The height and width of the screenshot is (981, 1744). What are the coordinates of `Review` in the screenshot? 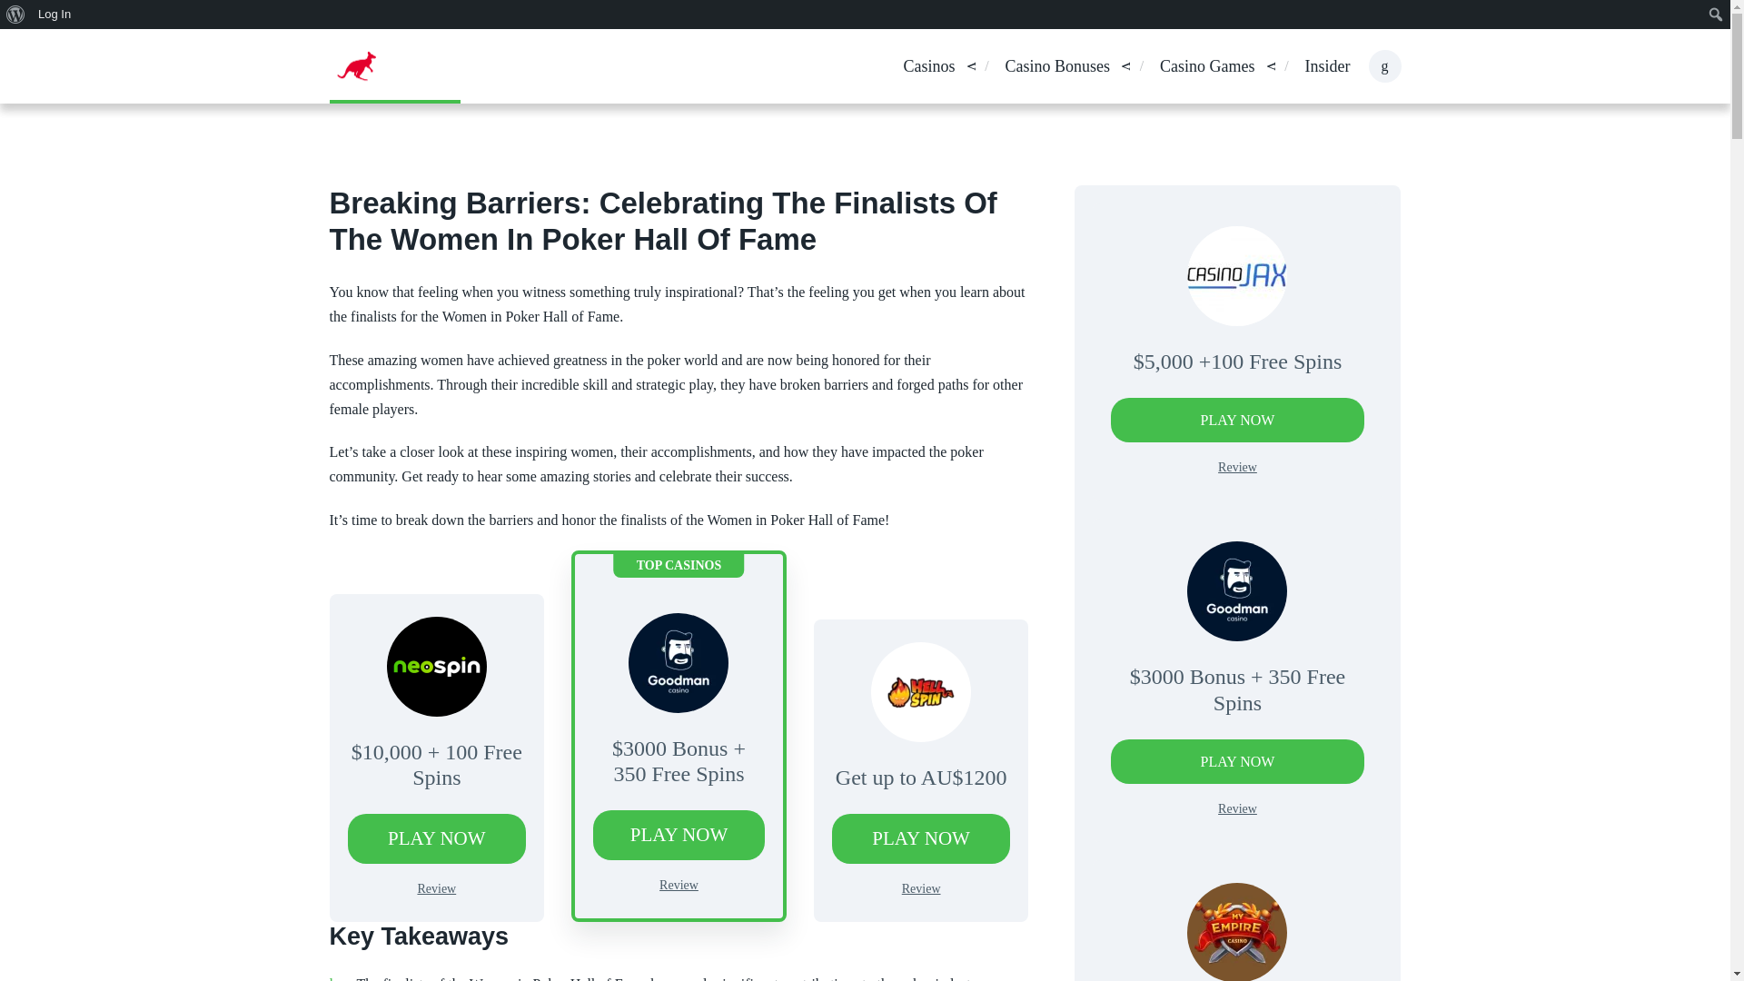 It's located at (679, 885).